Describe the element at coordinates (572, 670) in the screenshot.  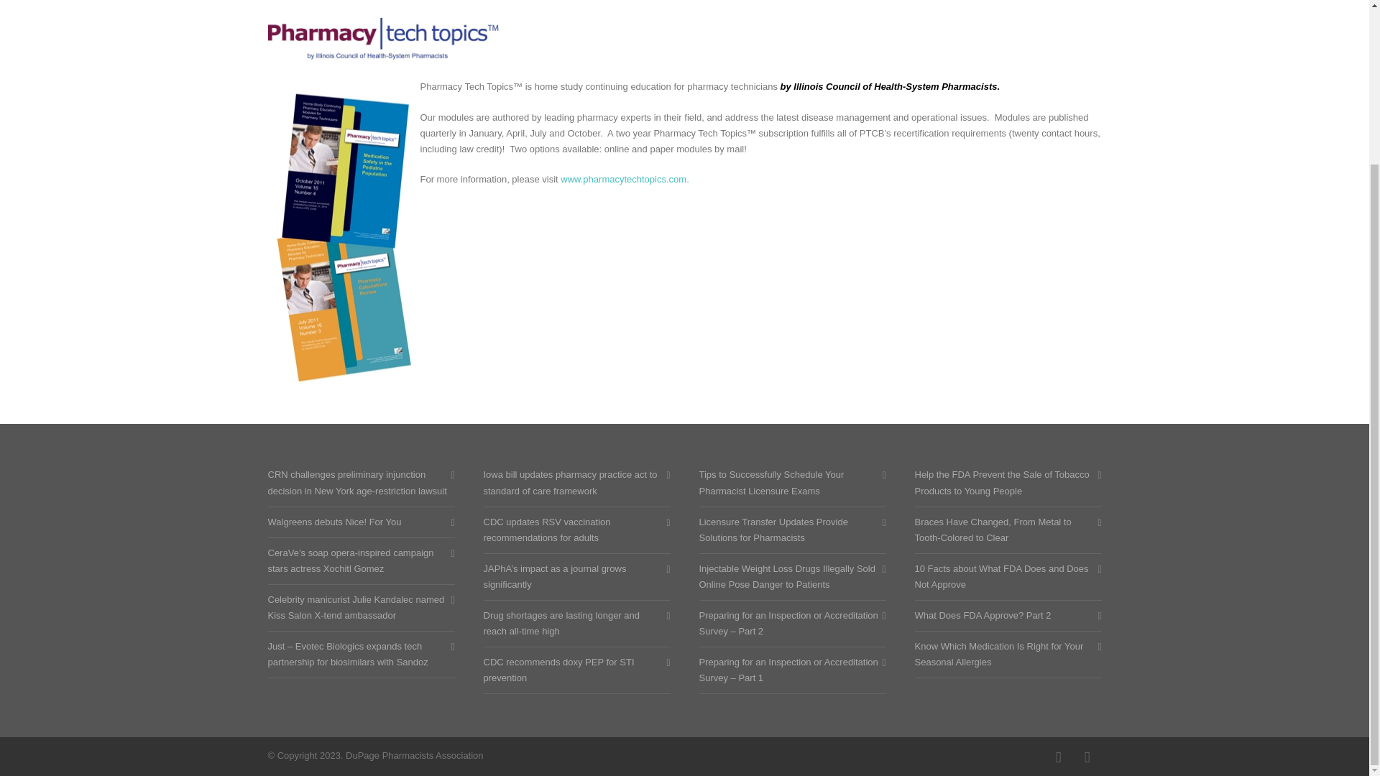
I see `CDC recommends doxy PEP for STI prevention` at that location.